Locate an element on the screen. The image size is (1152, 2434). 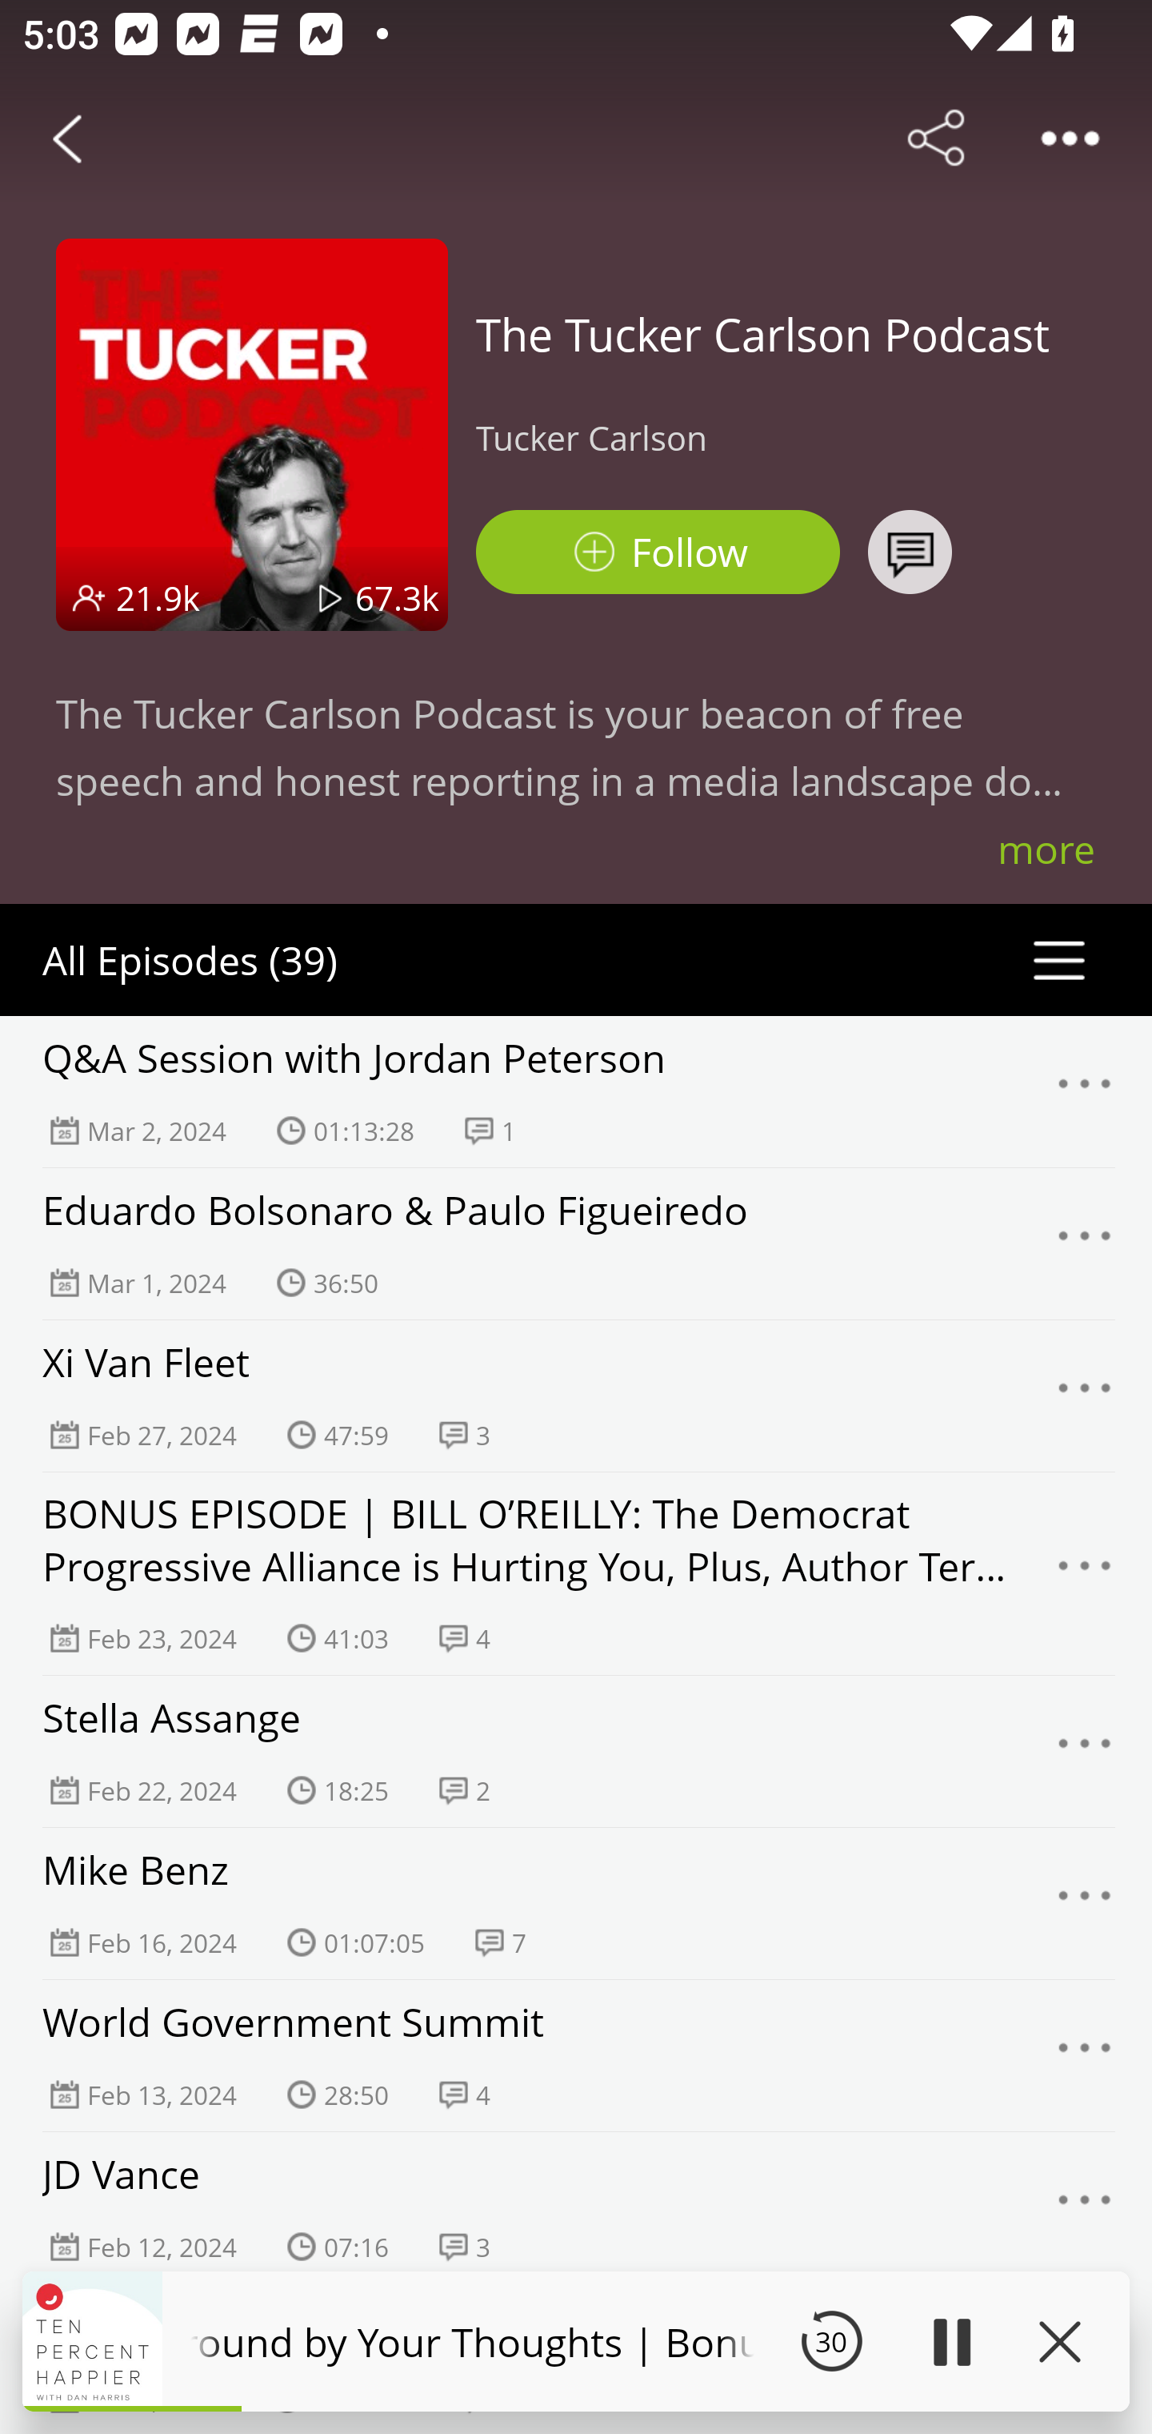
World Government Summit Feb 13, 2024 28:50 4 Menu is located at coordinates (576, 2055).